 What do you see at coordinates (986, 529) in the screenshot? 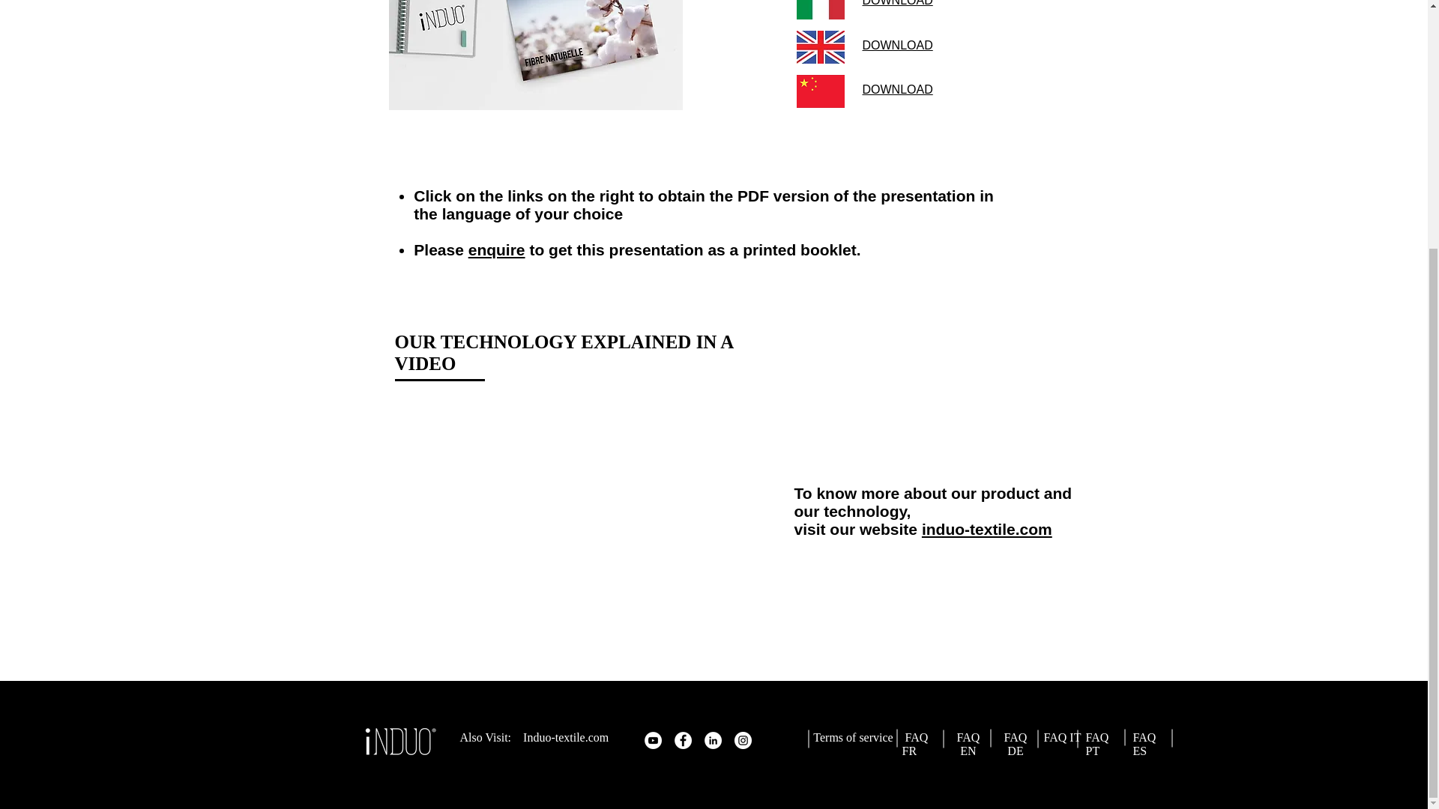
I see `induo-textile.com` at bounding box center [986, 529].